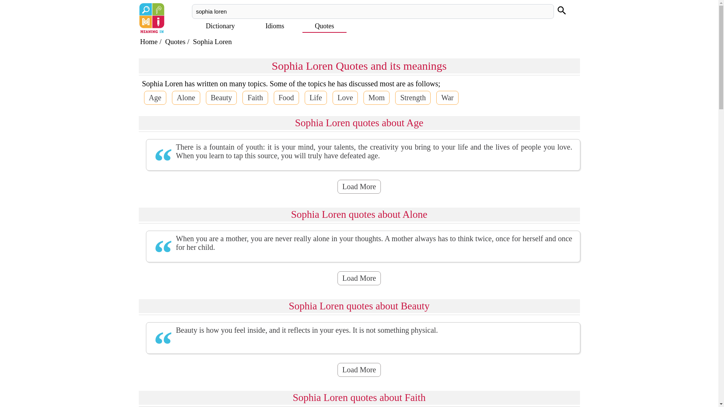 This screenshot has width=724, height=407. I want to click on Age, so click(155, 97).